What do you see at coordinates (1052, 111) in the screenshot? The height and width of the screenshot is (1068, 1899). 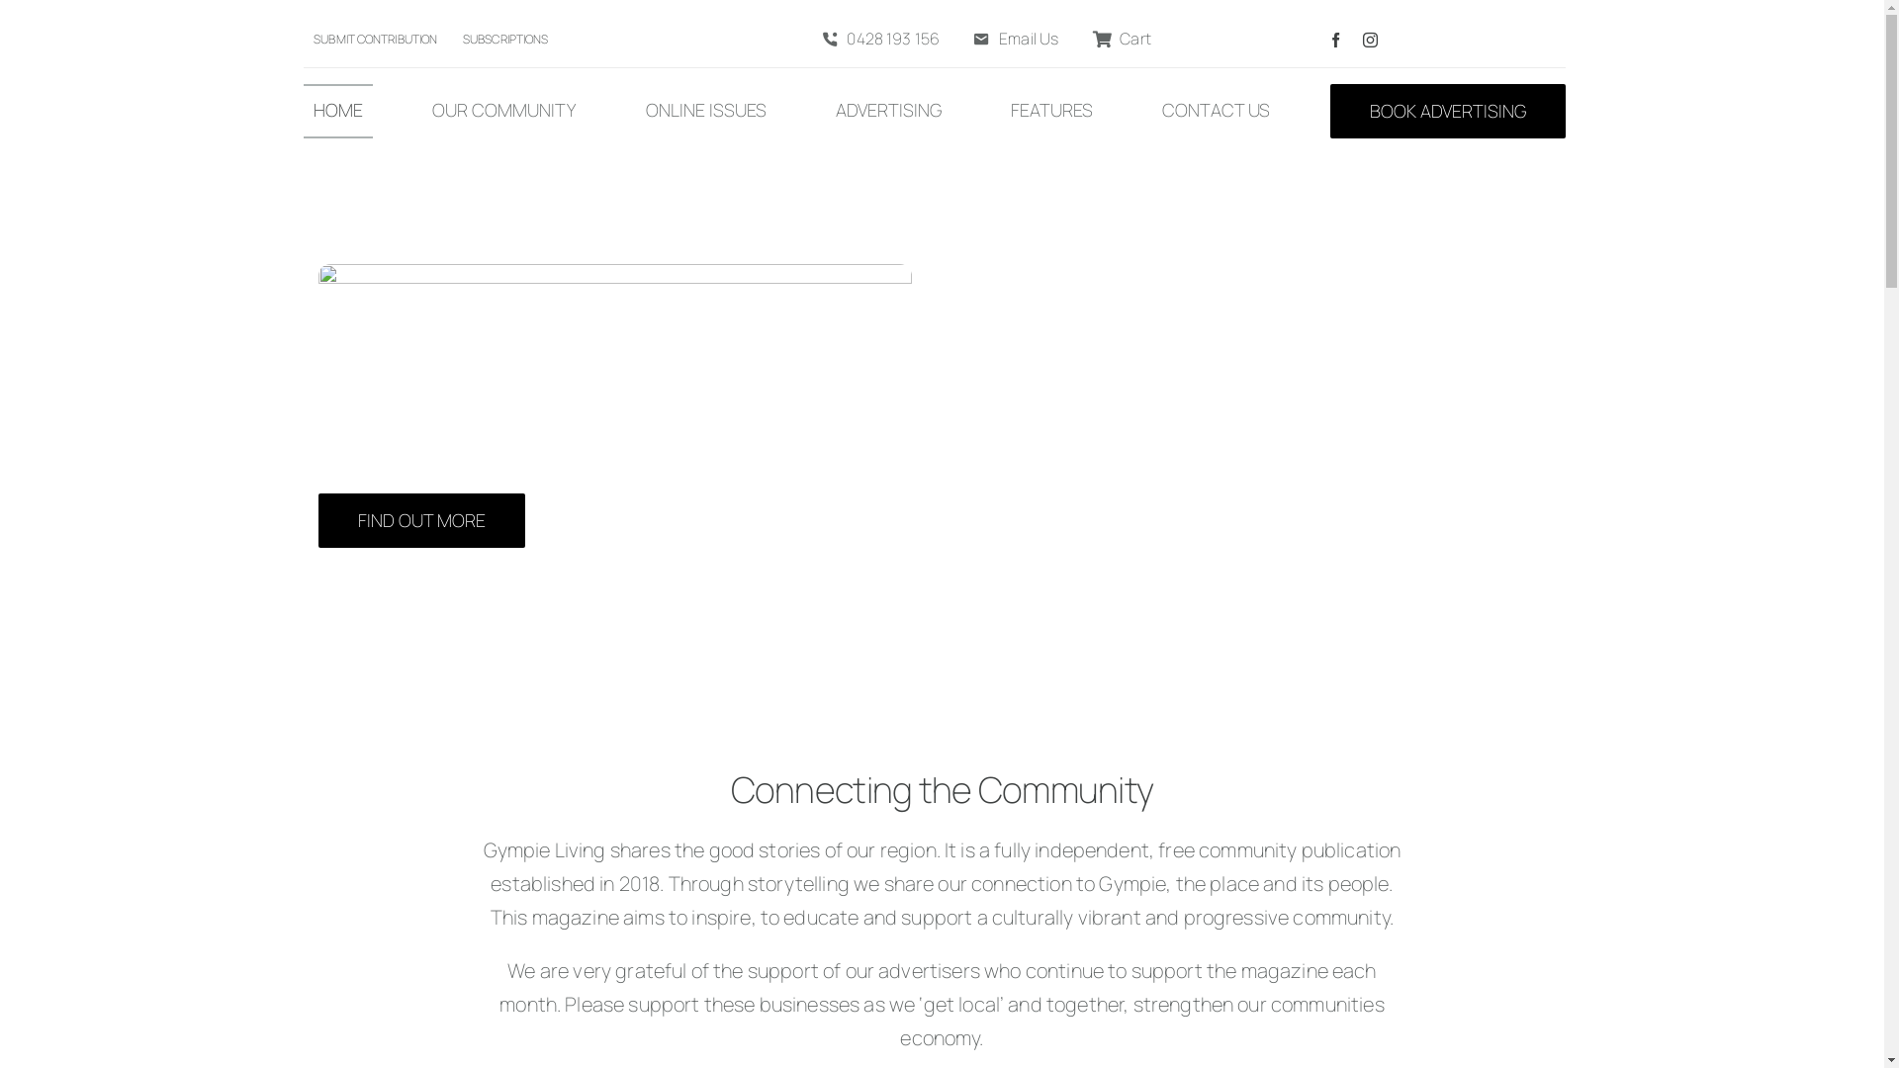 I see `FEATURES` at bounding box center [1052, 111].